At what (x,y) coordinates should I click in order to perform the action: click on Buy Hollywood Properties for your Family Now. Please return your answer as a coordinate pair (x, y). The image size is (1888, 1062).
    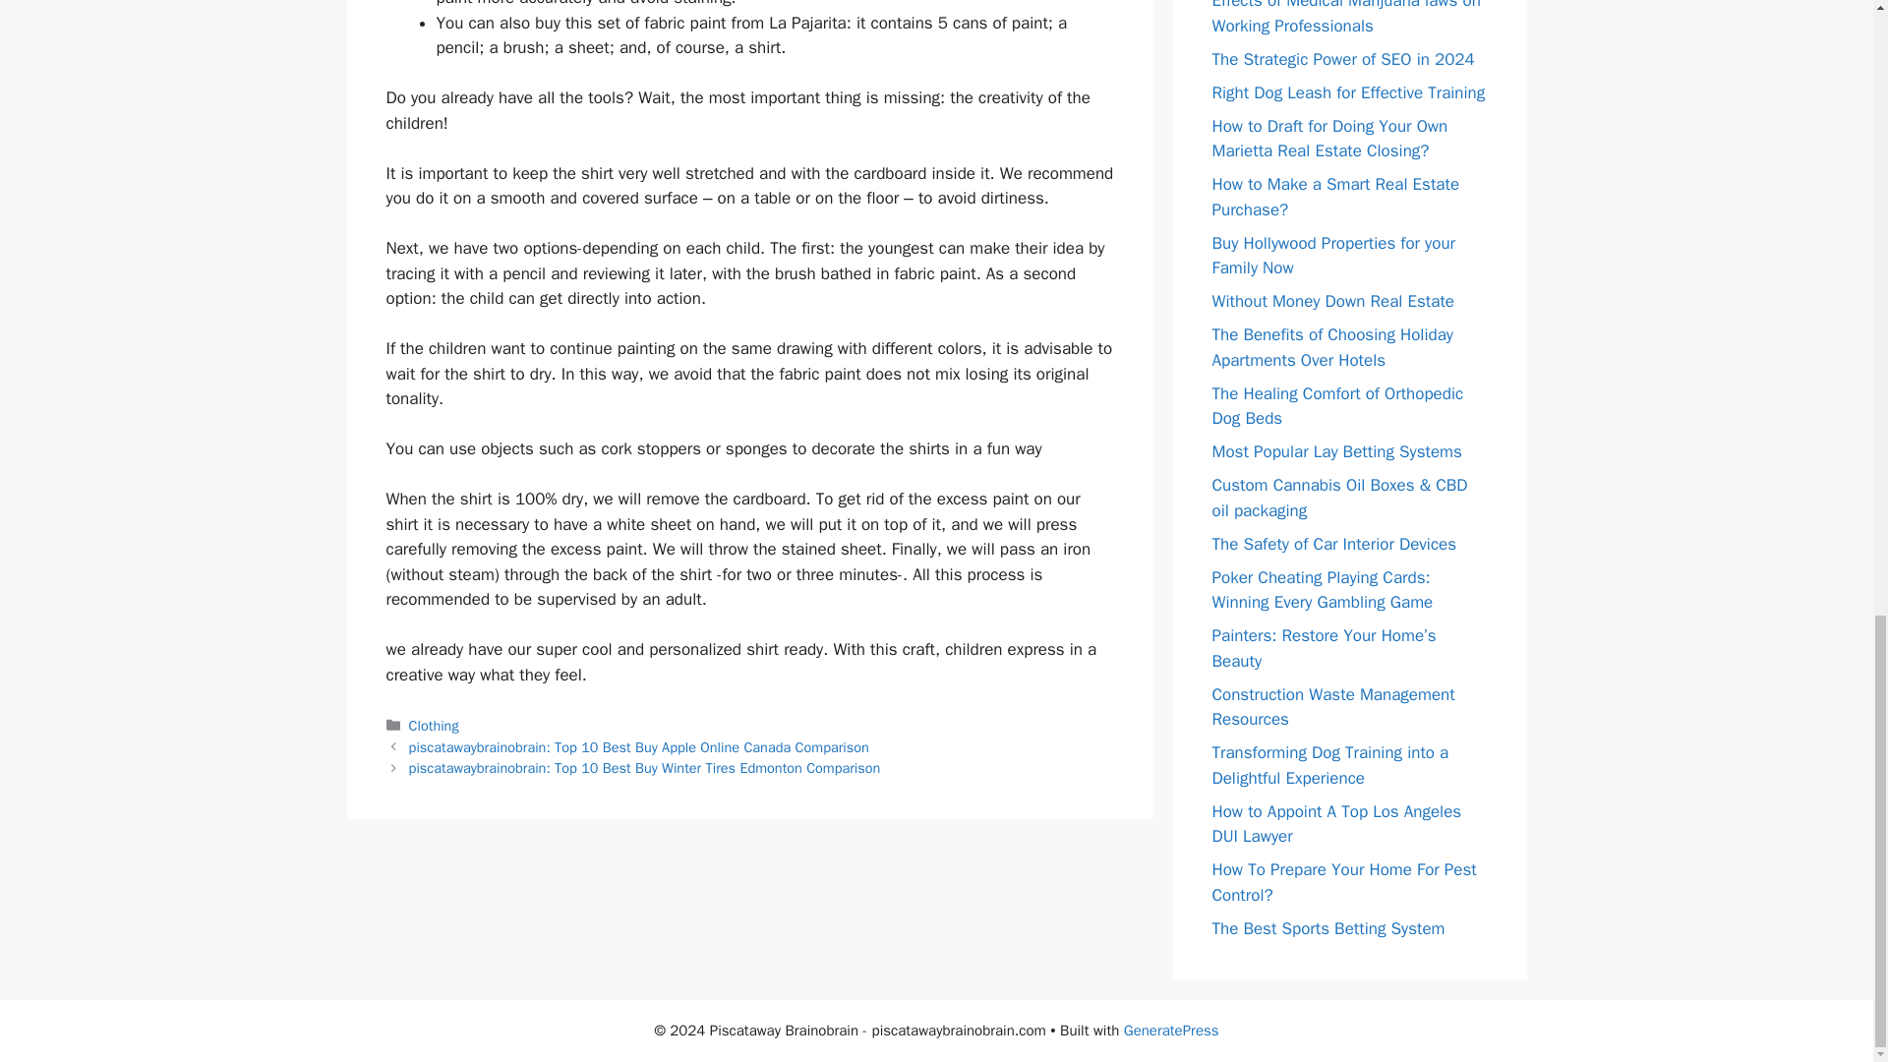
    Looking at the image, I should click on (1333, 255).